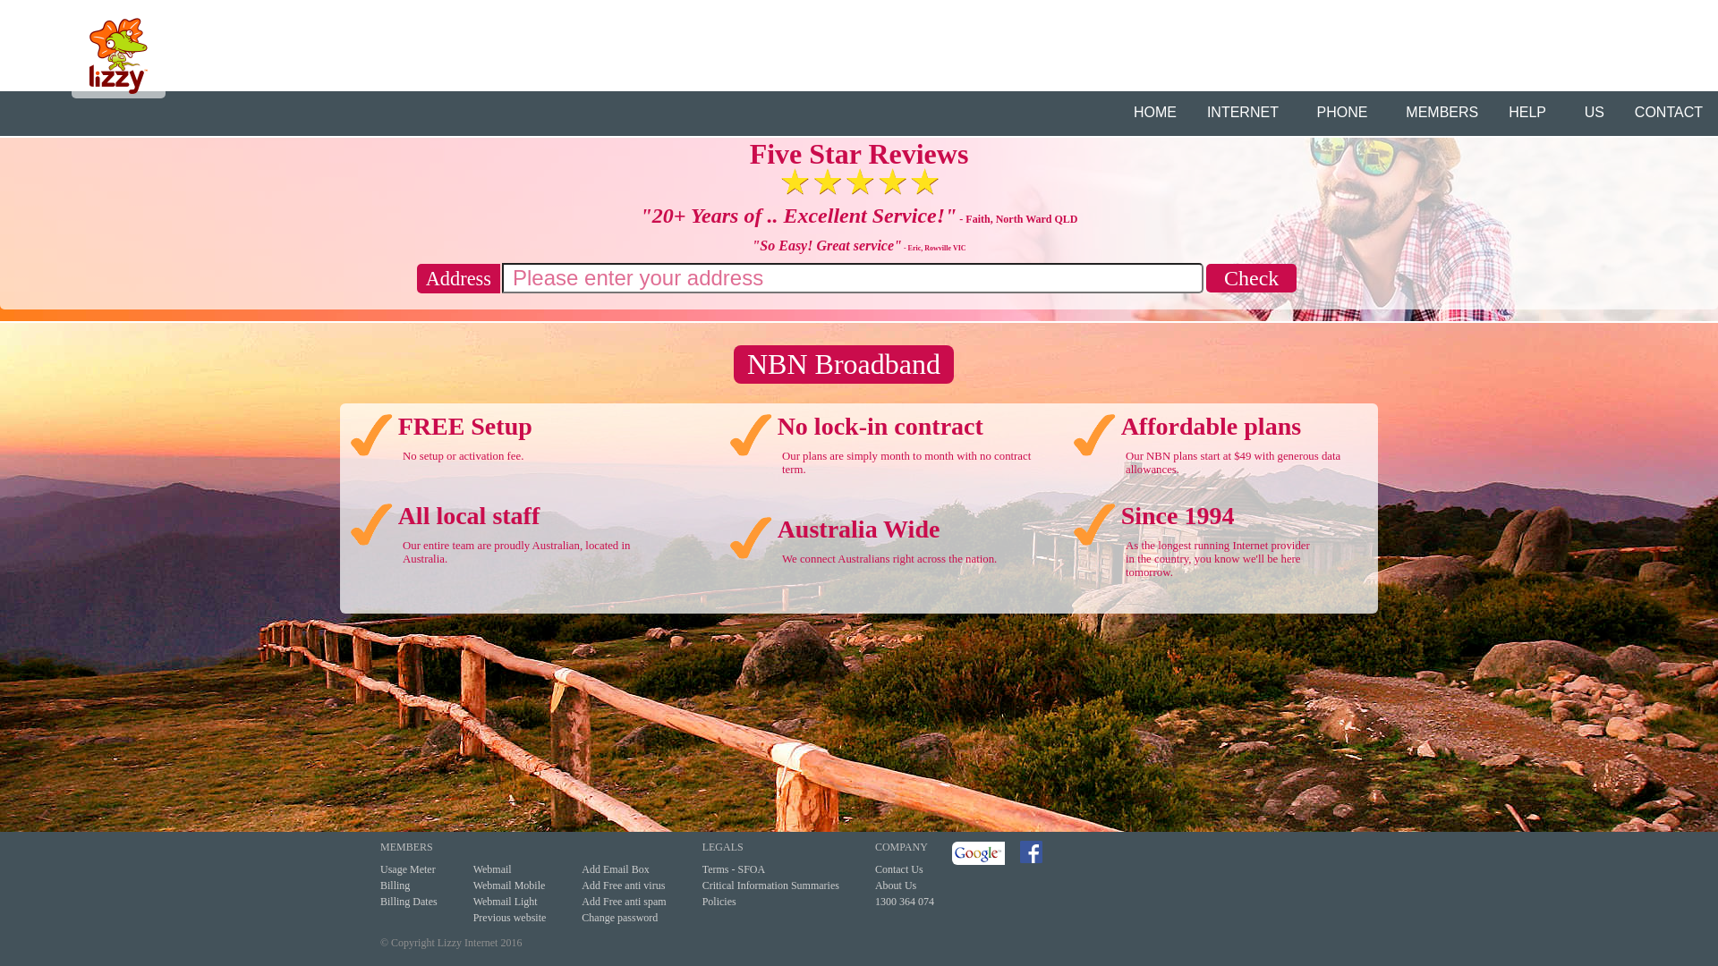 The height and width of the screenshot is (966, 1718). Describe the element at coordinates (616, 869) in the screenshot. I see `Add Email Box` at that location.